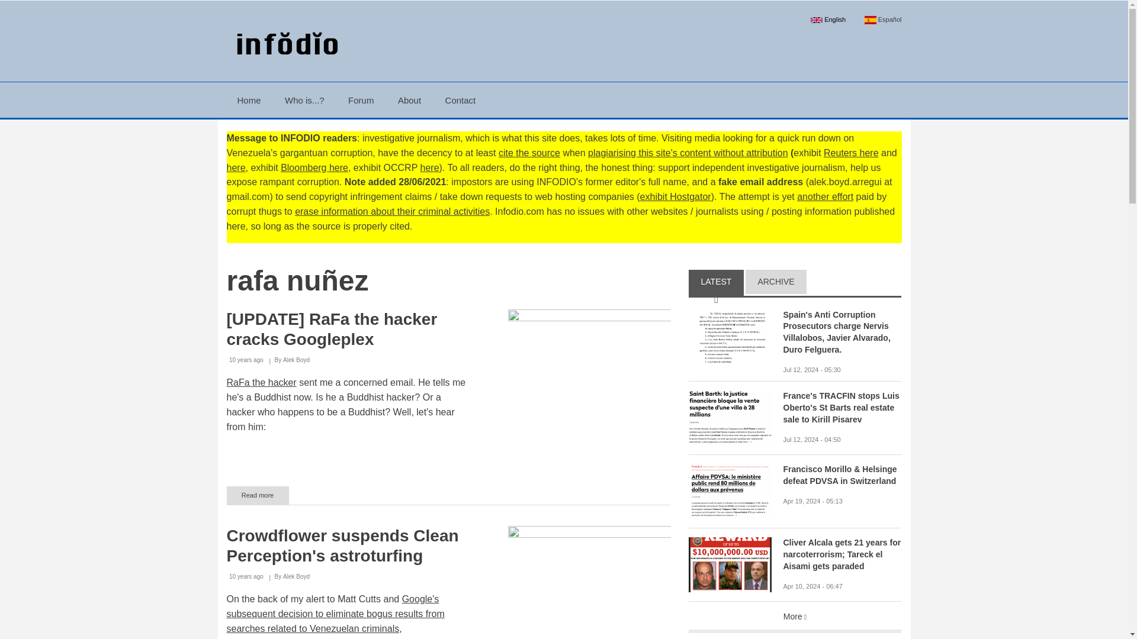 Image resolution: width=1137 pixels, height=639 pixels. Describe the element at coordinates (688, 153) in the screenshot. I see `plagiarising this site's content without attribution` at that location.